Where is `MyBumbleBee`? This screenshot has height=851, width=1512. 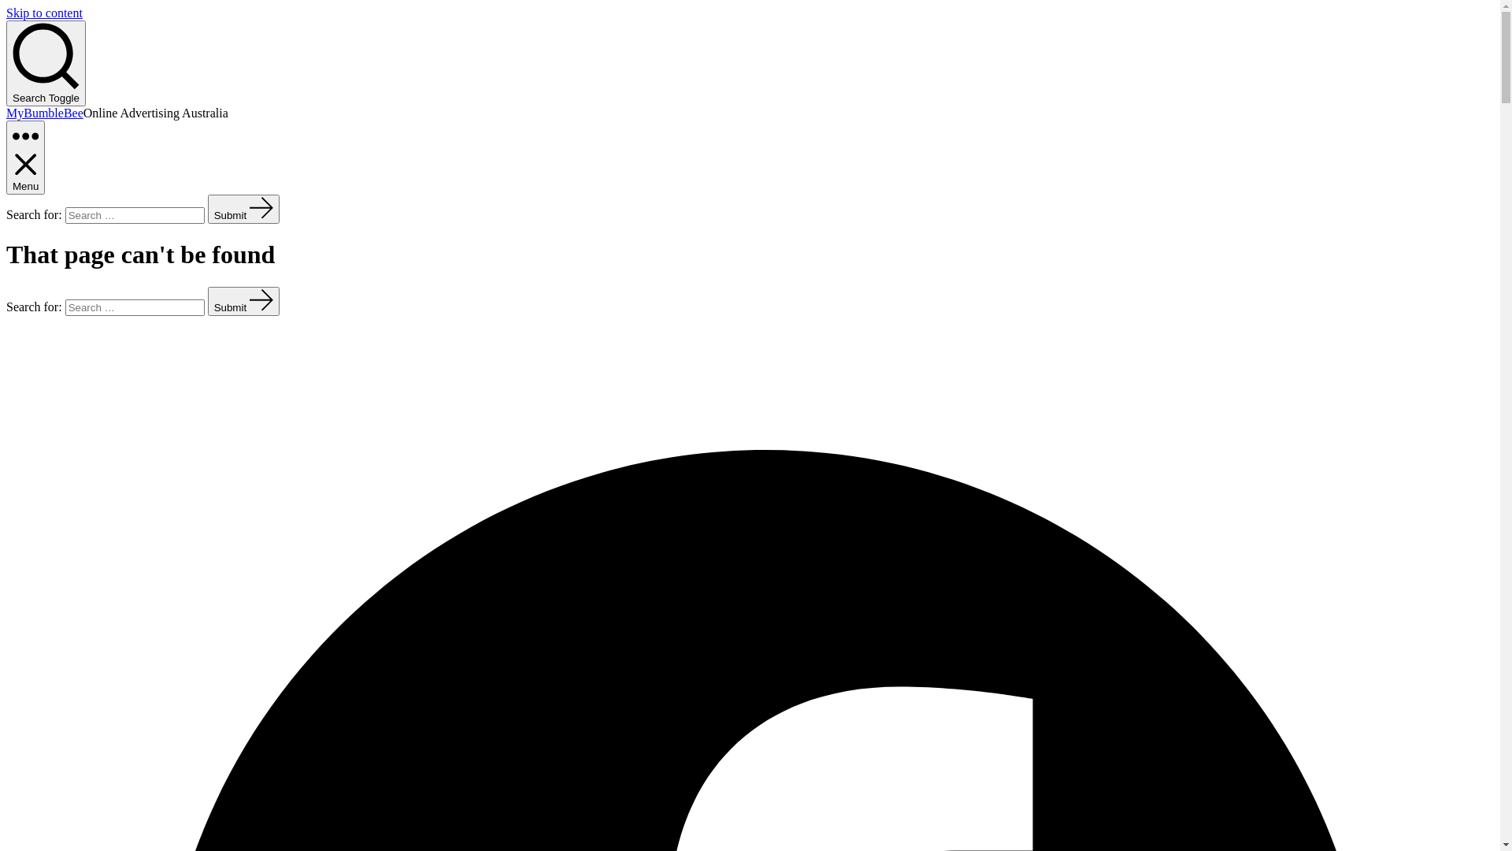 MyBumbleBee is located at coordinates (45, 113).